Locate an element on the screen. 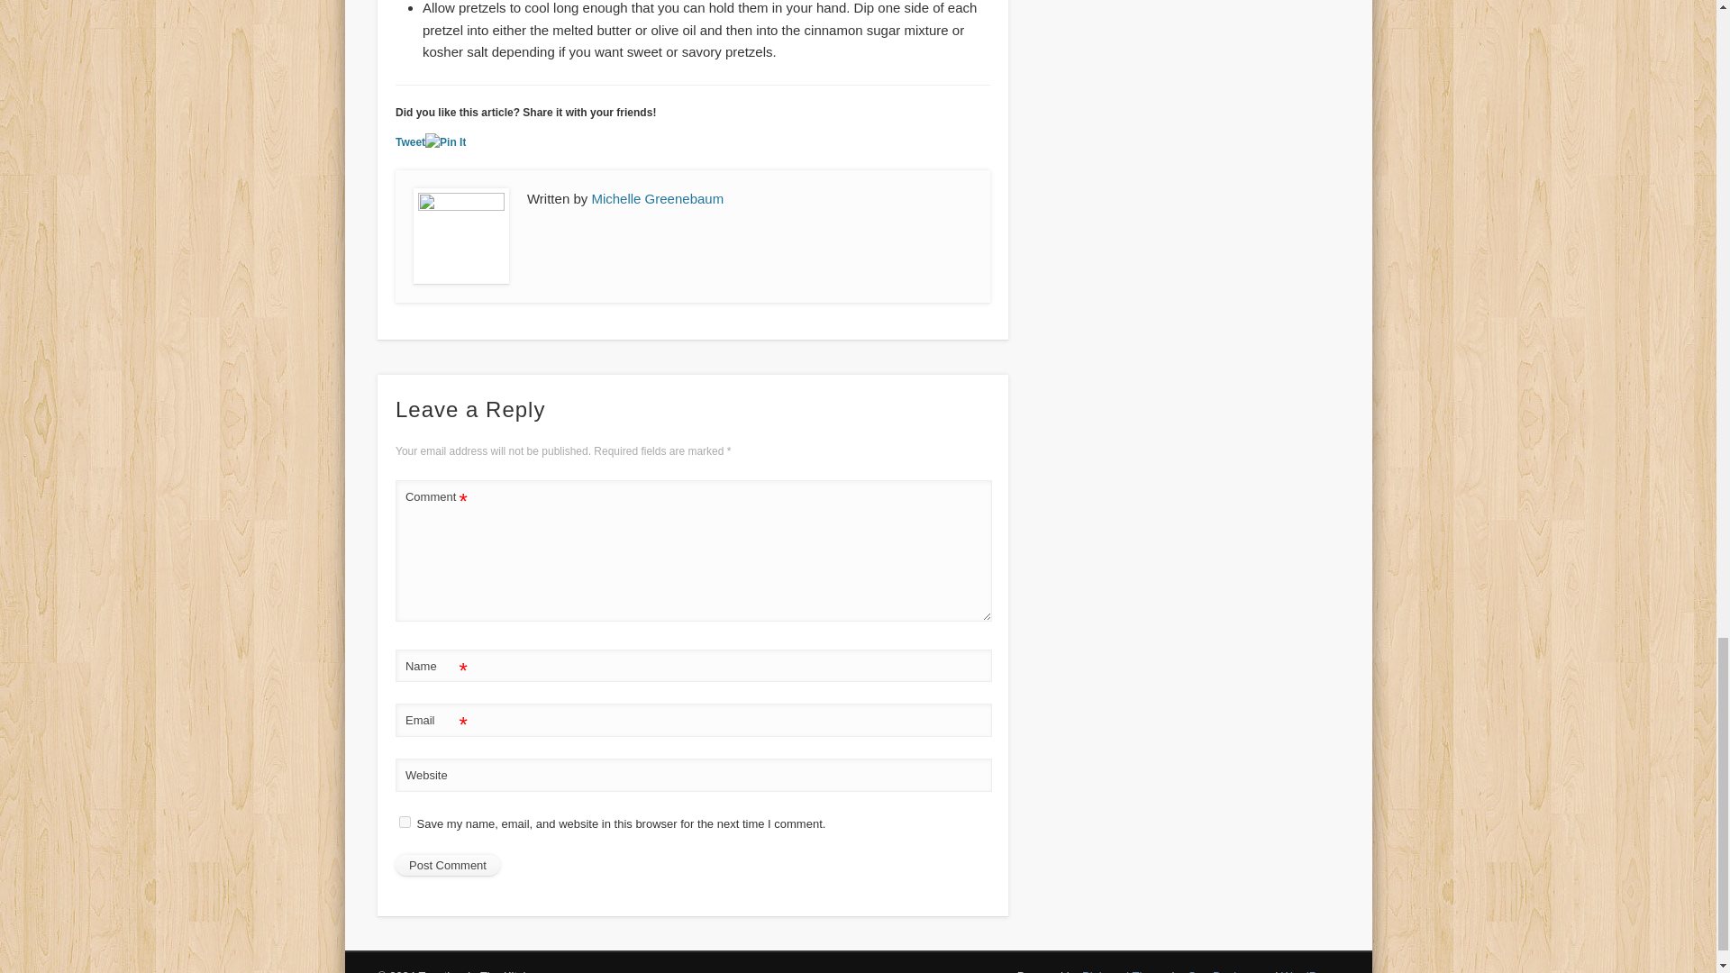 The image size is (1730, 973). One Designs is located at coordinates (1221, 971).